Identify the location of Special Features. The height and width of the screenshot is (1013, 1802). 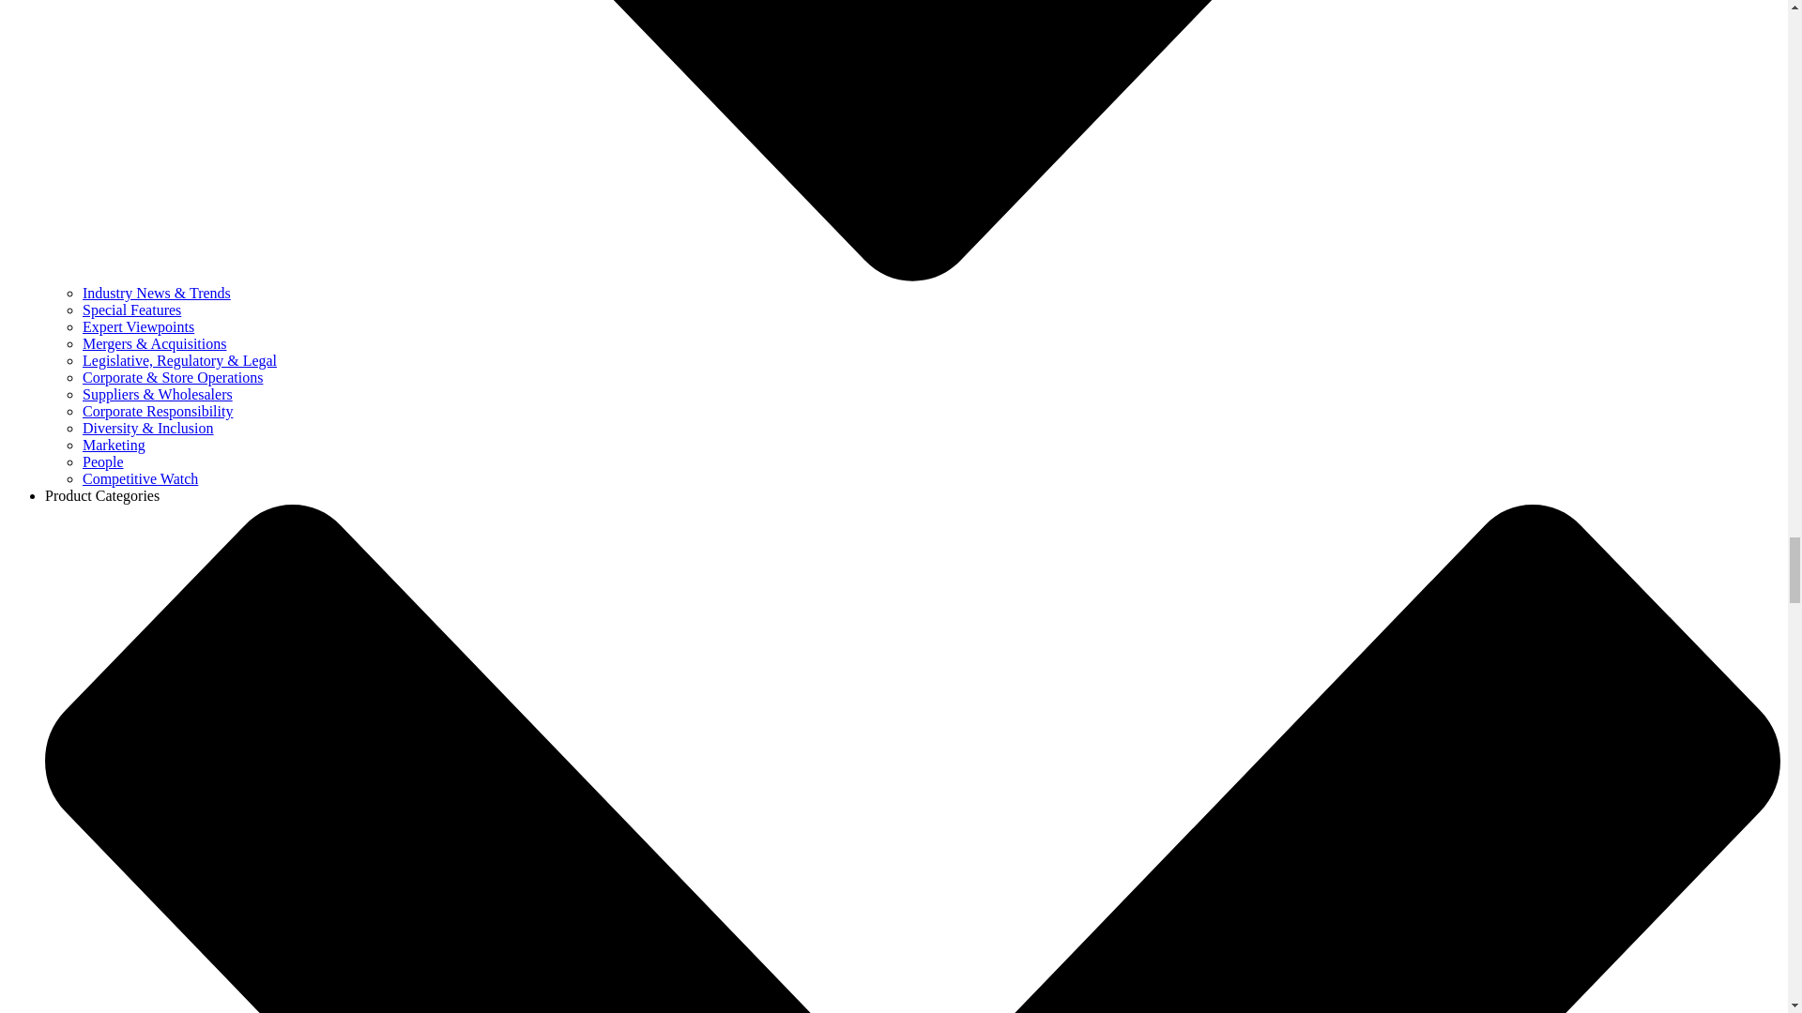
(131, 310).